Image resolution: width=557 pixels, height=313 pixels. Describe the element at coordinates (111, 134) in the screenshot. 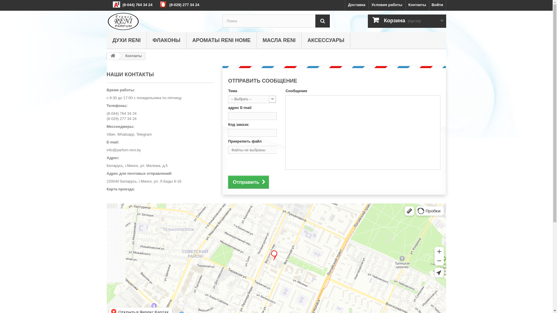

I see `Viber` at that location.